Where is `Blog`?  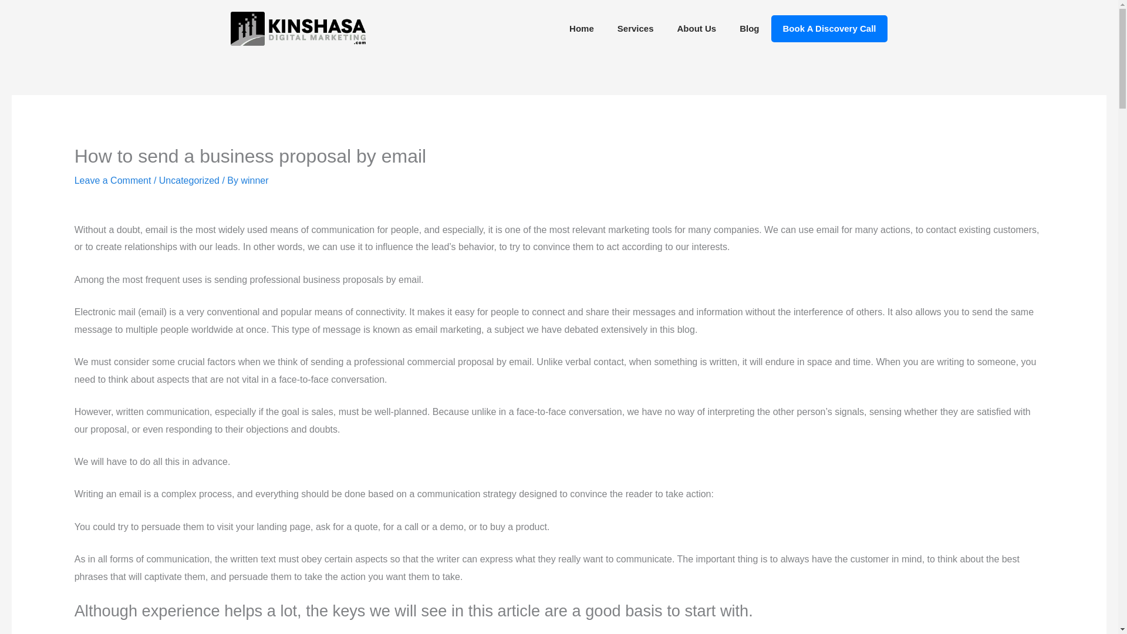 Blog is located at coordinates (749, 28).